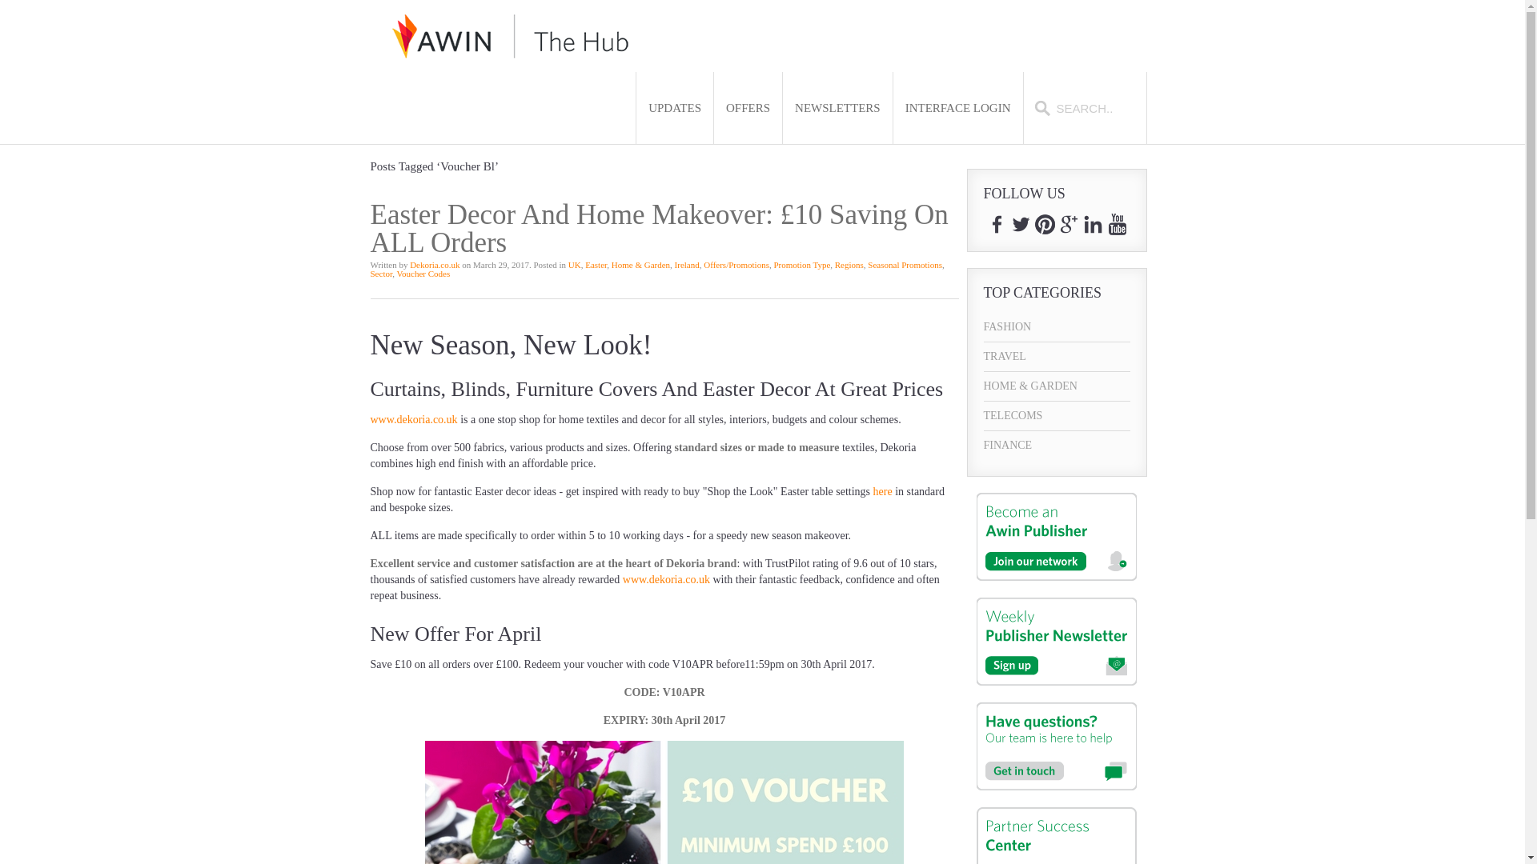 This screenshot has width=1537, height=864. I want to click on here, so click(882, 491).